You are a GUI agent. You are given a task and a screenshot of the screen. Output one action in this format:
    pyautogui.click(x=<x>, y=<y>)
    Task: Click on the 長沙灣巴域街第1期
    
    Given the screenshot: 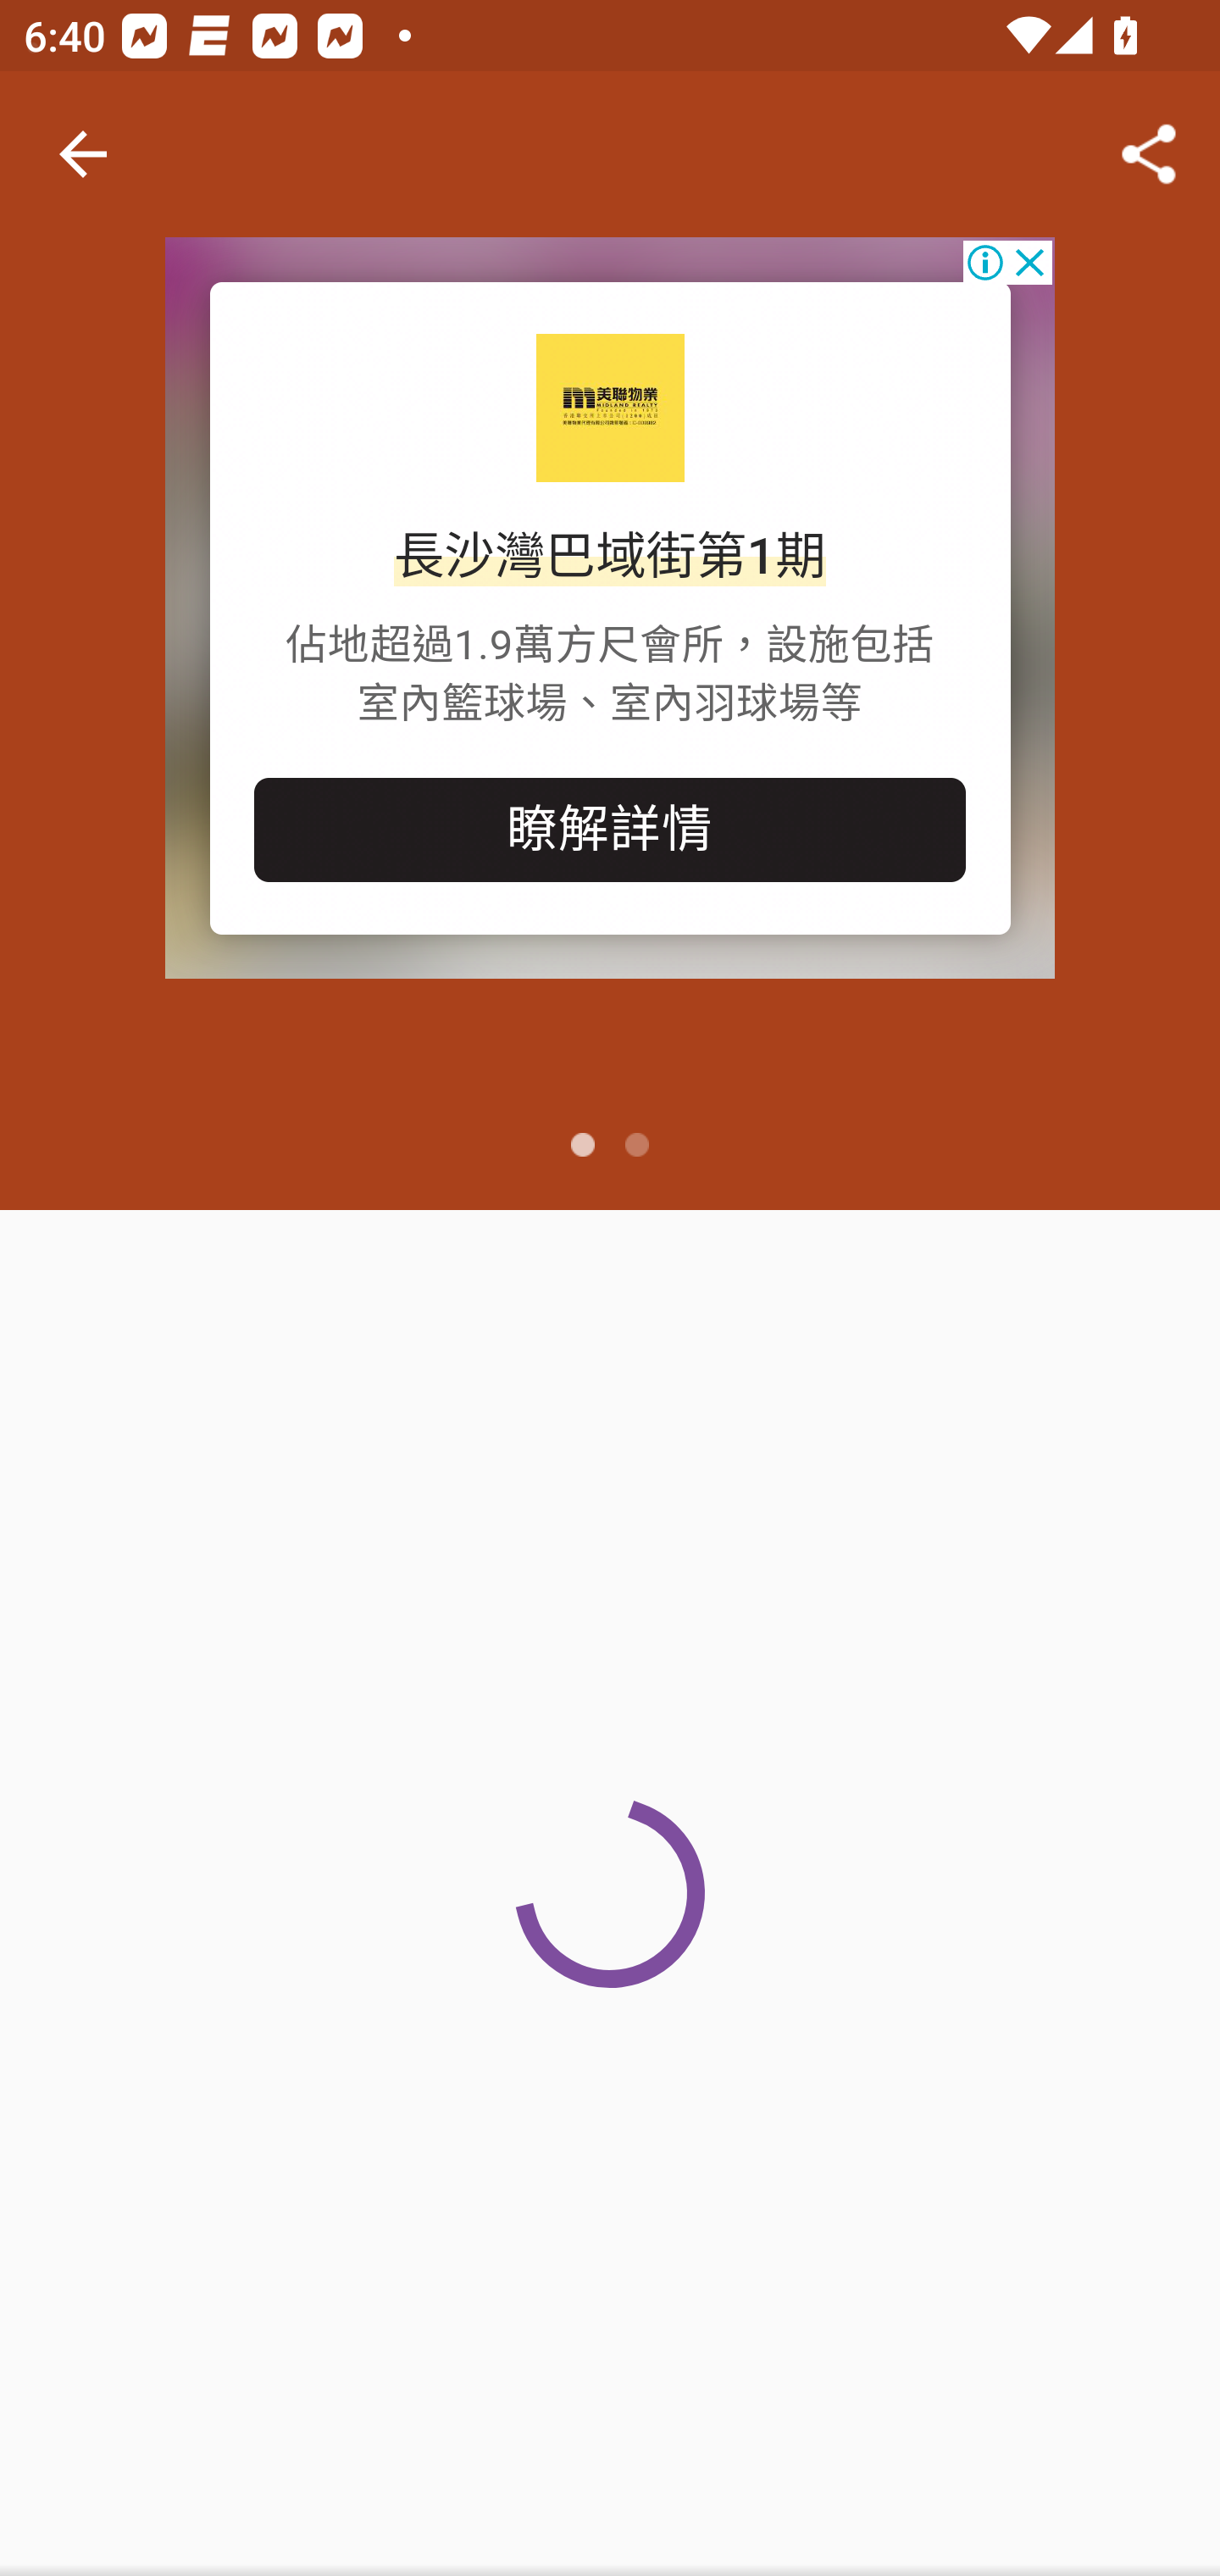 What is the action you would take?
    pyautogui.click(x=608, y=556)
    